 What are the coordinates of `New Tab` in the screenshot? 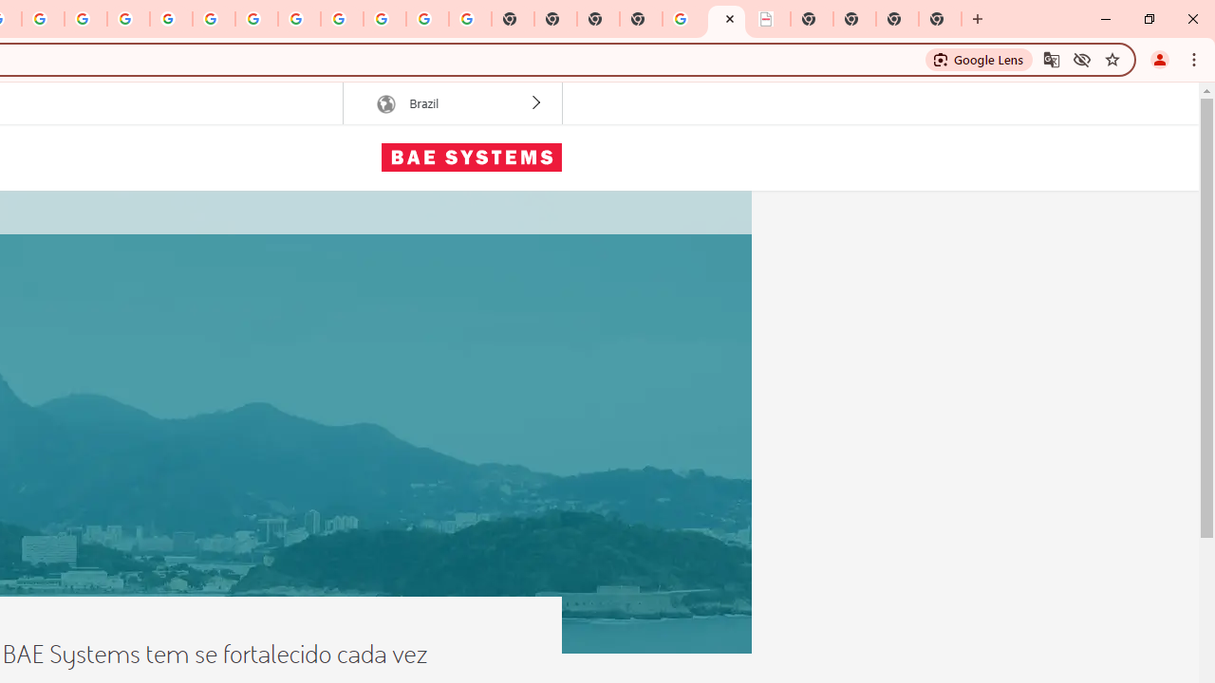 It's located at (940, 19).